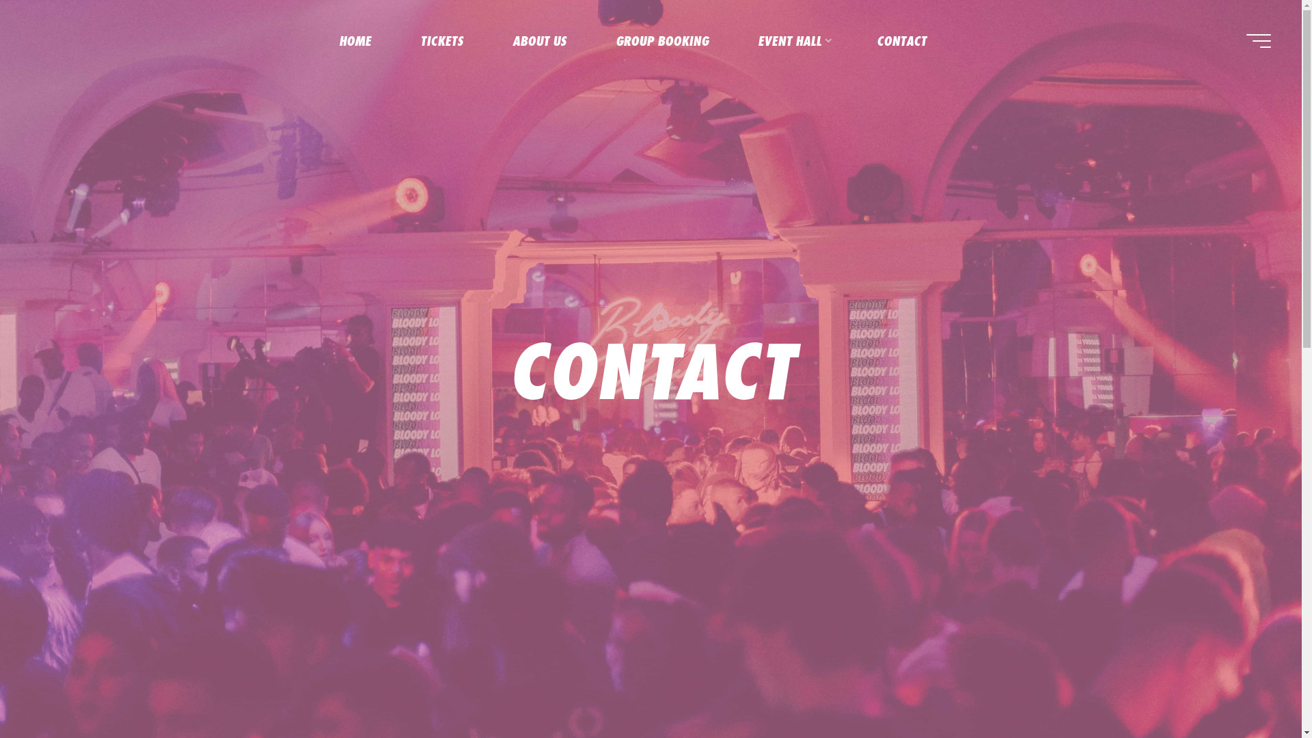 The height and width of the screenshot is (738, 1312). What do you see at coordinates (792, 41) in the screenshot?
I see `EVENT HALL` at bounding box center [792, 41].